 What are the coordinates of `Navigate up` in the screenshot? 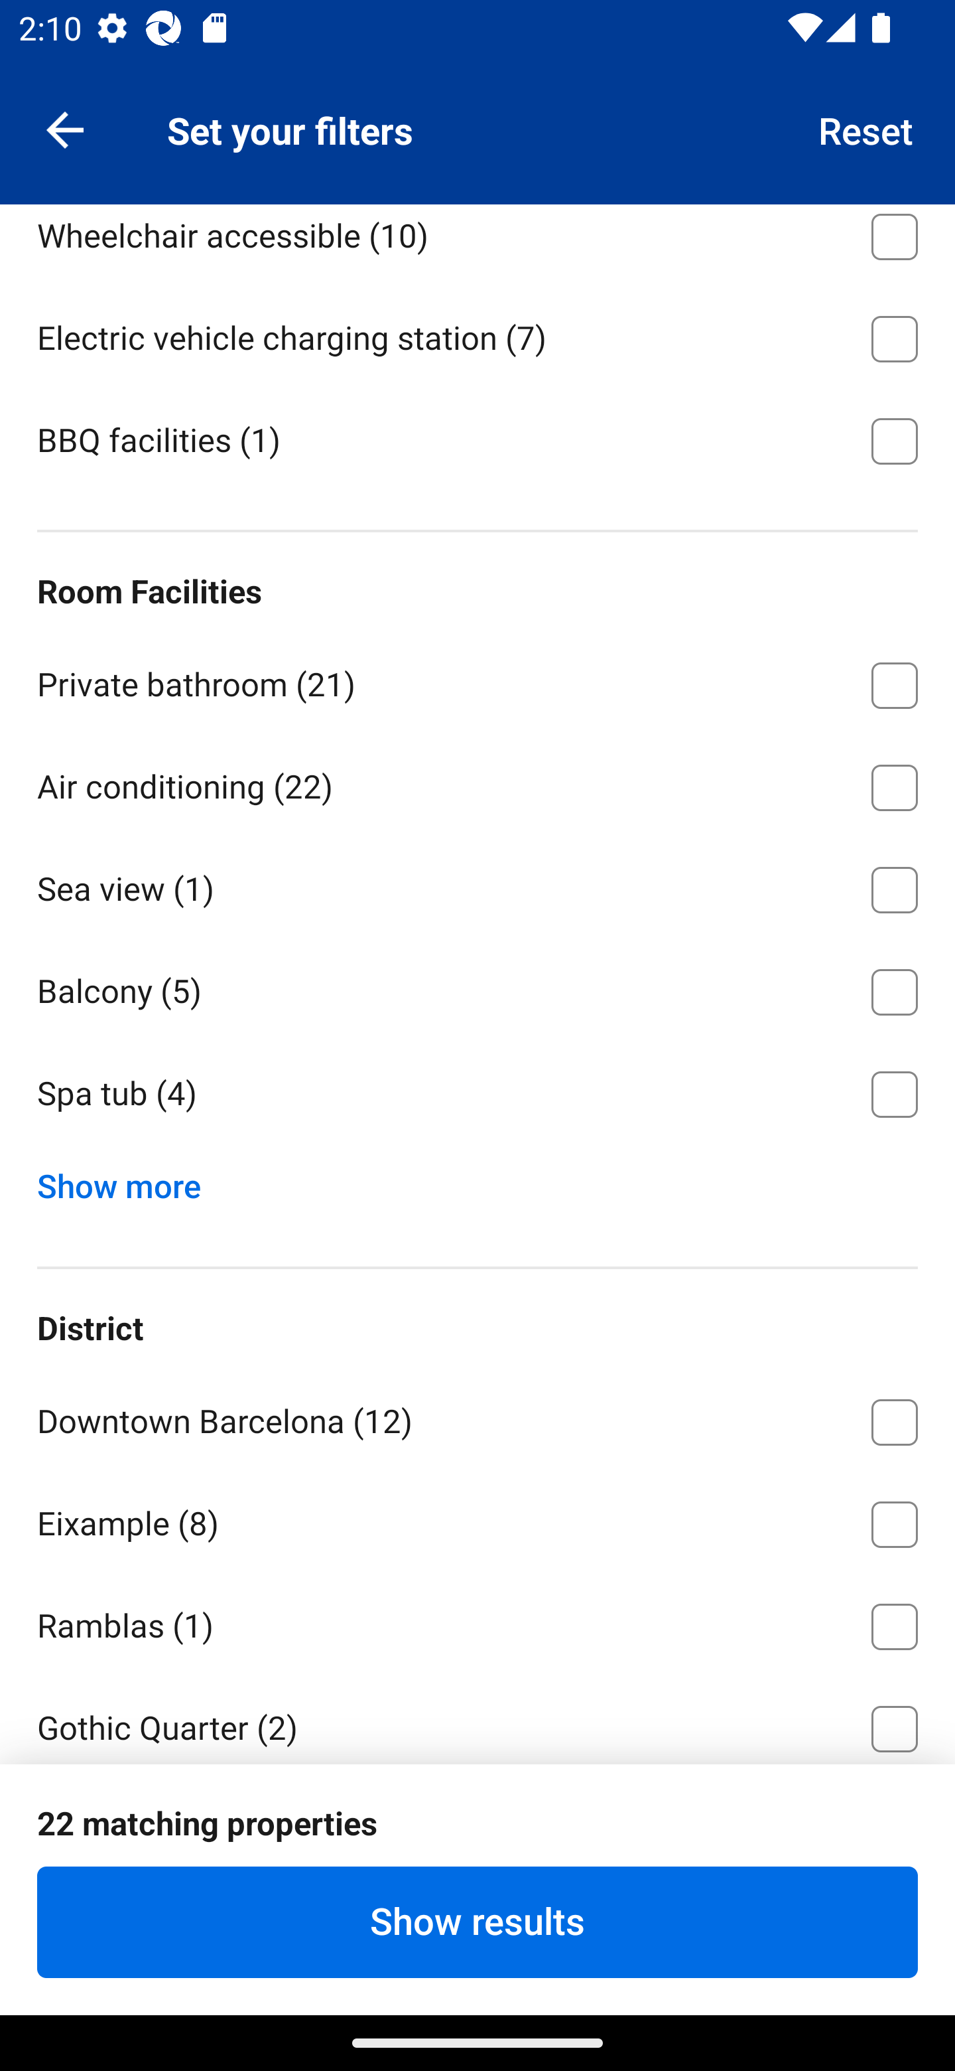 It's located at (65, 129).